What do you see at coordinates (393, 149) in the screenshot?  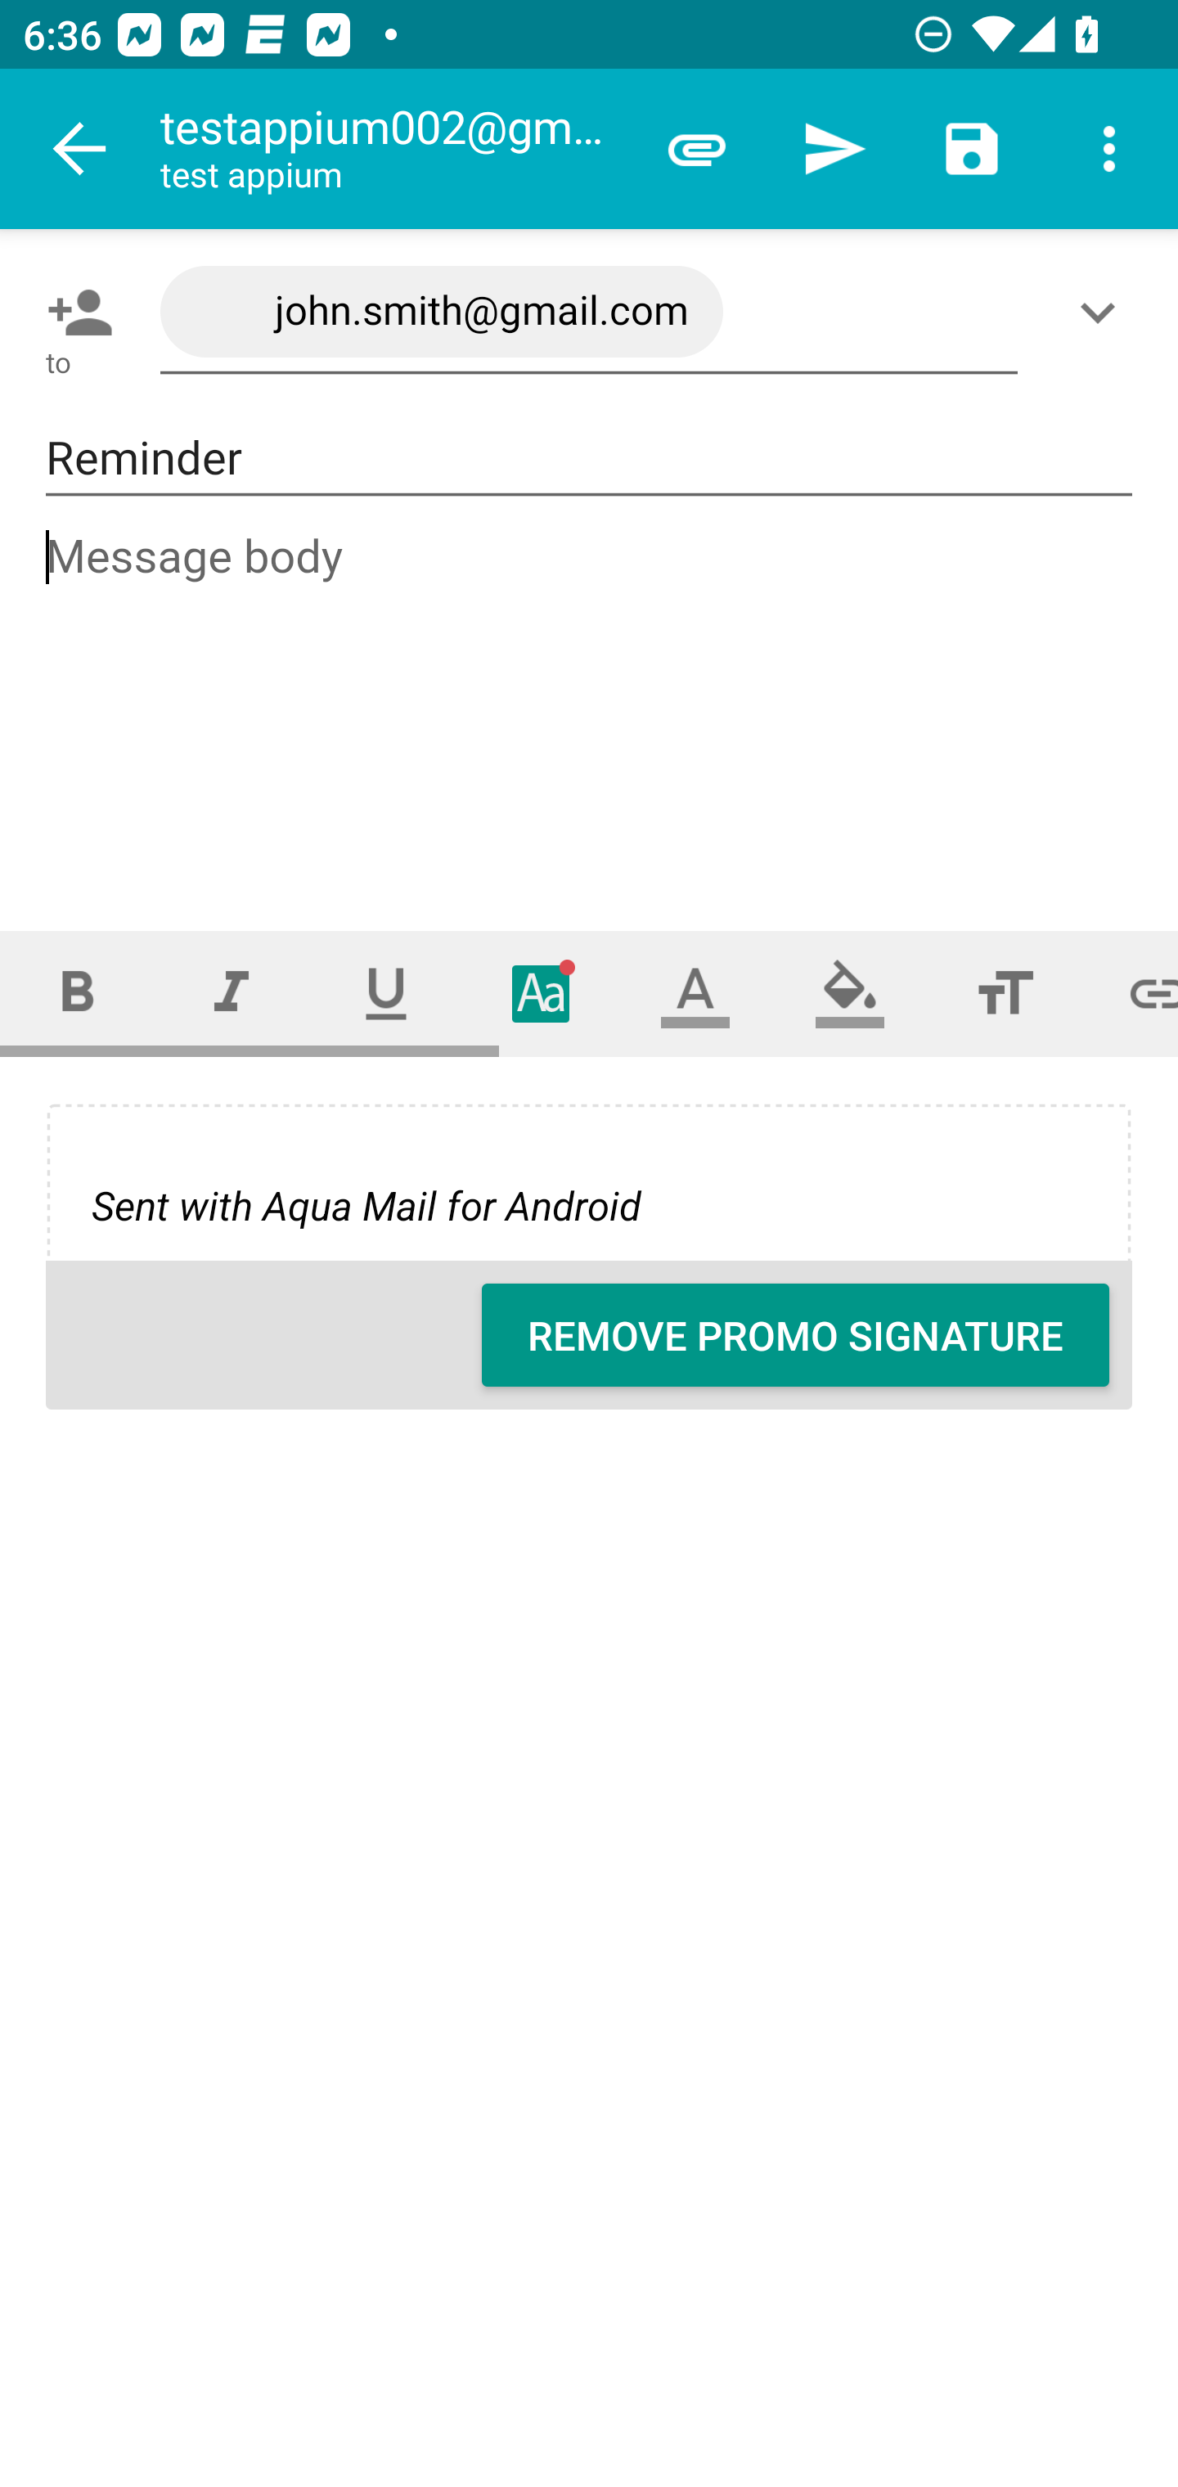 I see `testappium002@gmail.com test appium` at bounding box center [393, 149].